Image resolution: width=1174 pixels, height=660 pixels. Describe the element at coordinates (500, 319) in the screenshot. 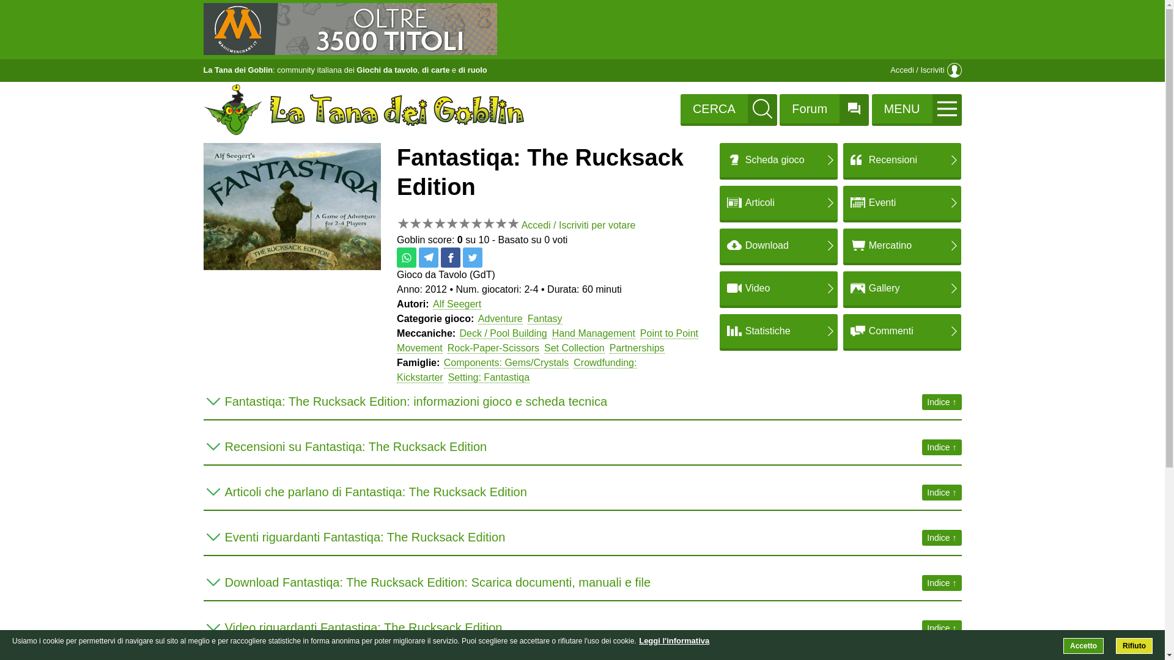

I see `Adventure` at that location.